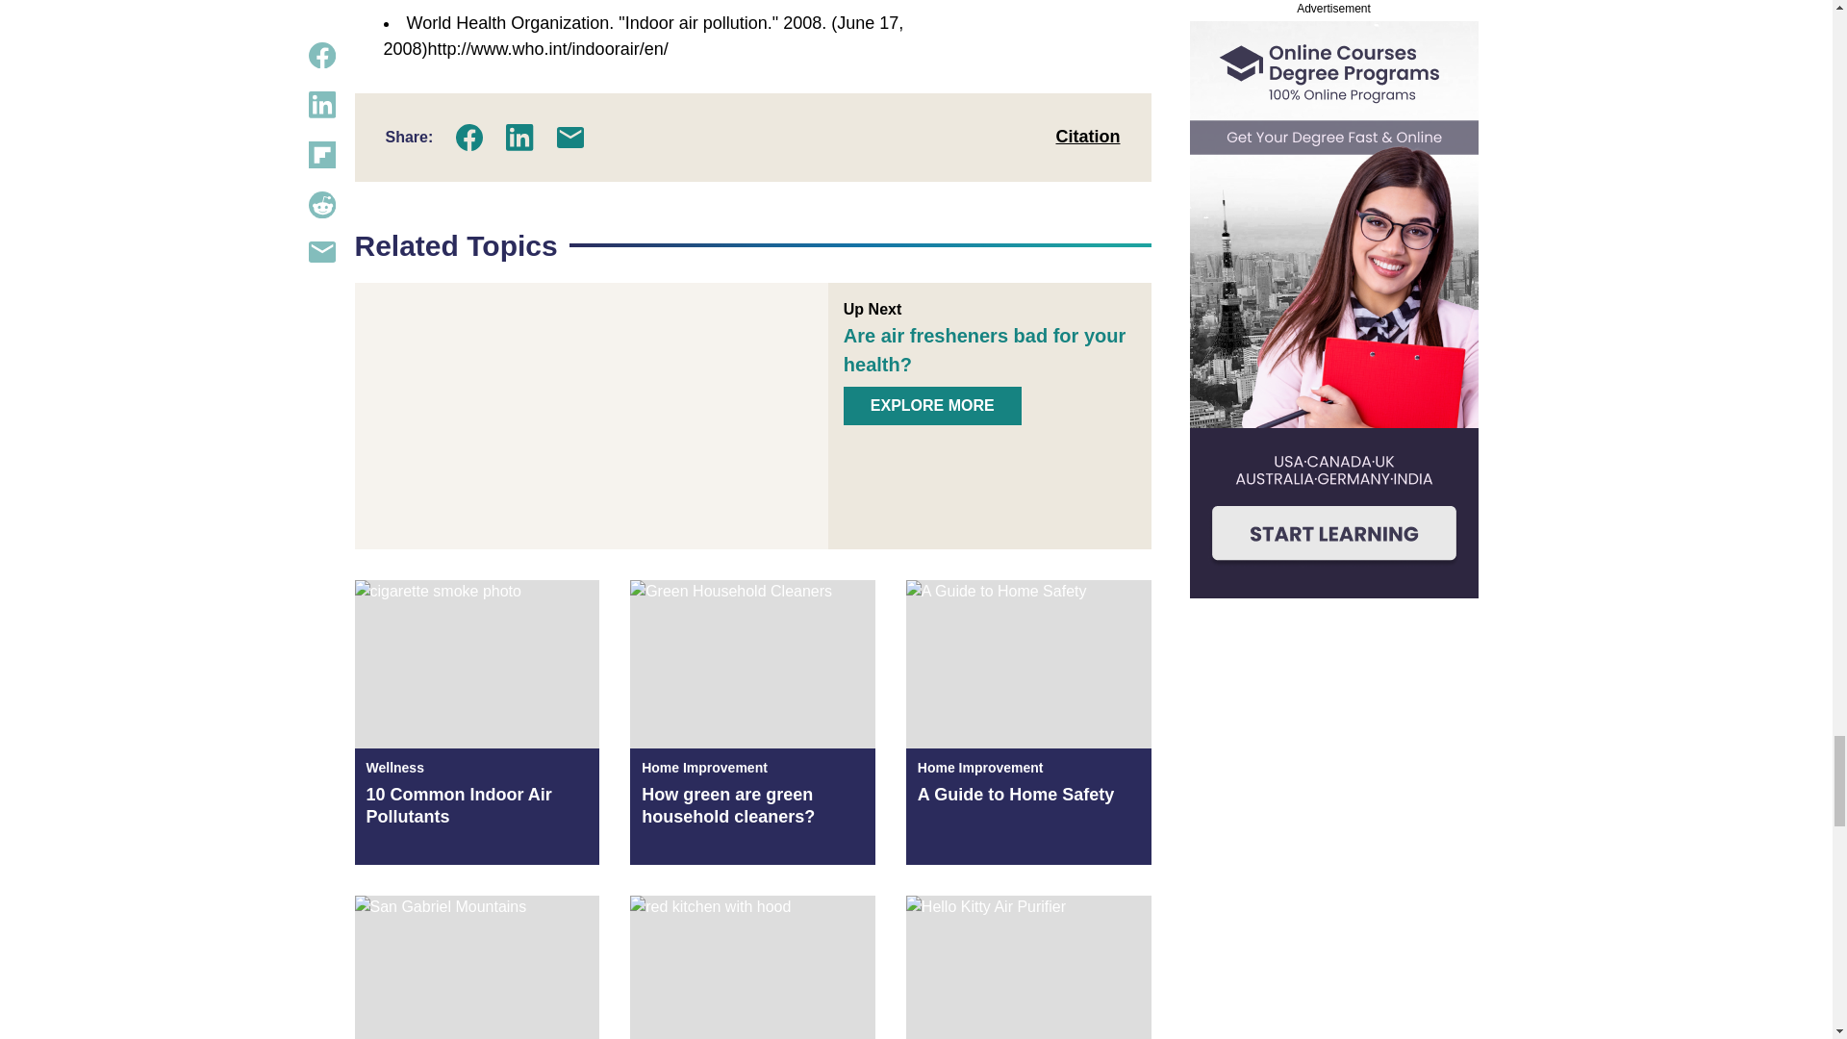 The width and height of the screenshot is (1847, 1039). What do you see at coordinates (519, 137) in the screenshot?
I see `Share Content on LinkedIn` at bounding box center [519, 137].